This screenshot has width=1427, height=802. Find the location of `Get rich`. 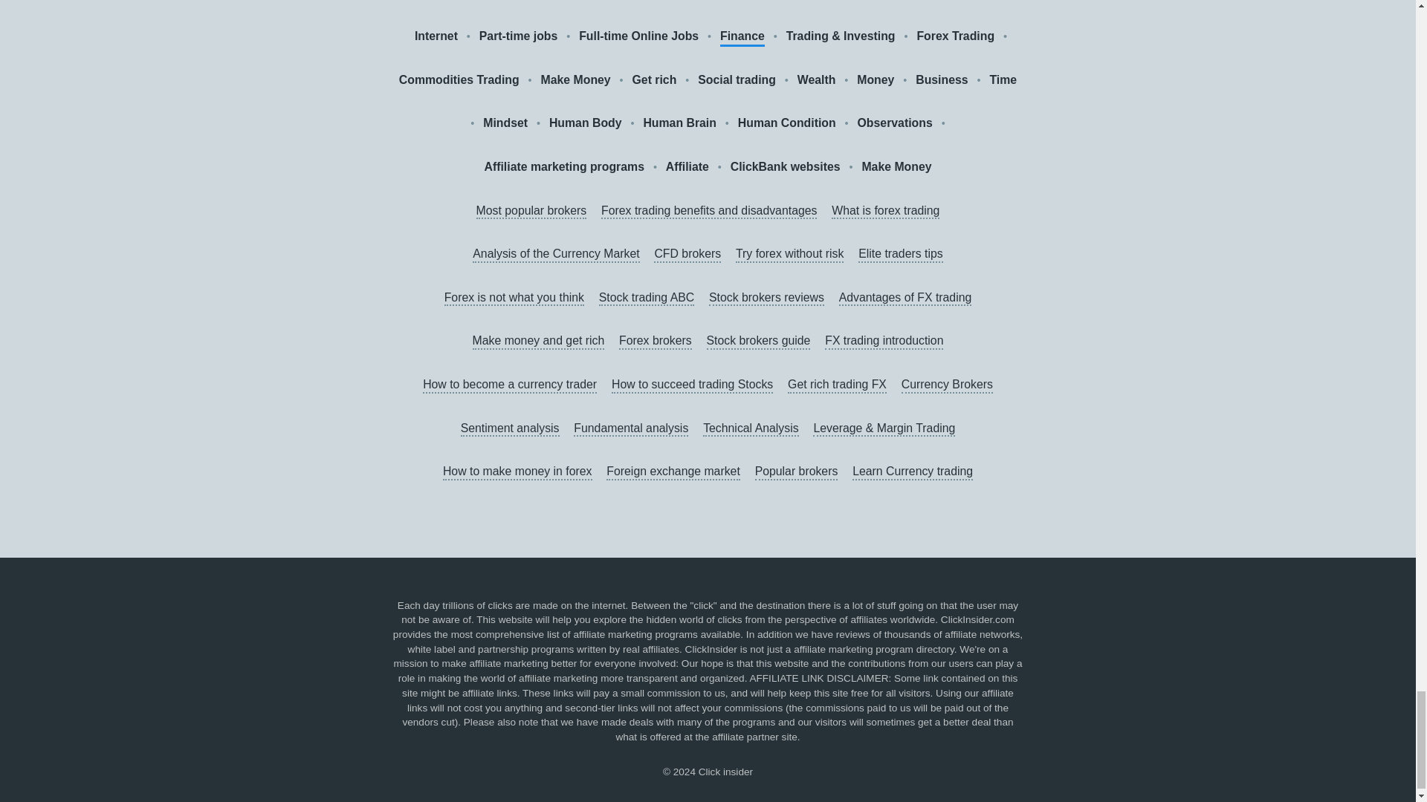

Get rich is located at coordinates (654, 80).